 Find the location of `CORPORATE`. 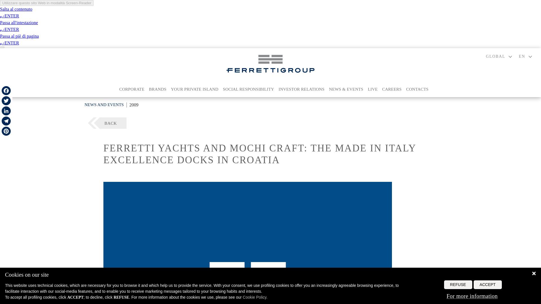

CORPORATE is located at coordinates (132, 89).